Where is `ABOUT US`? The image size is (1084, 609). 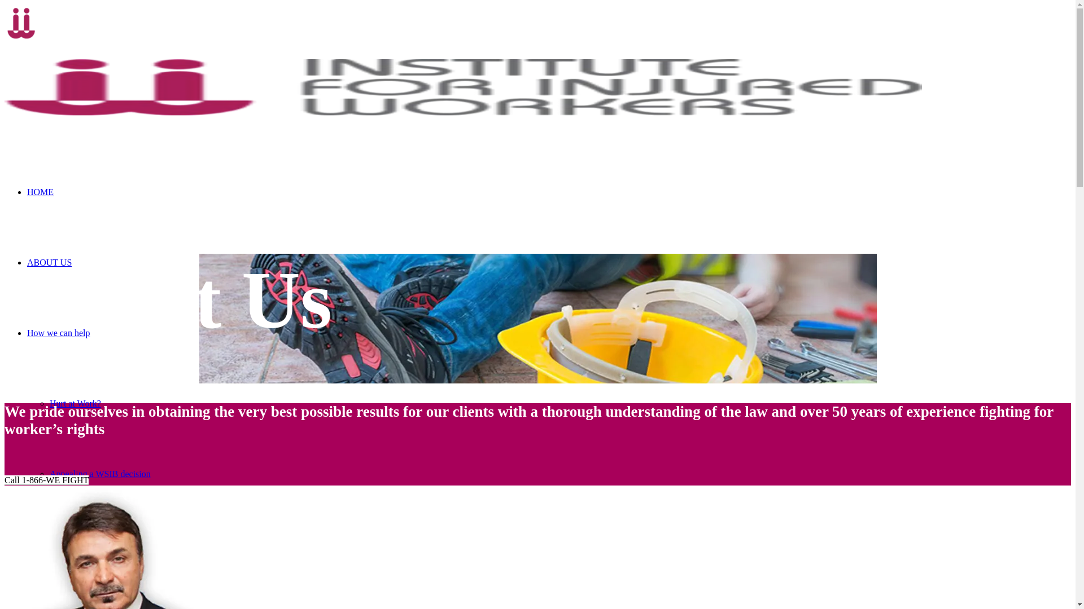 ABOUT US is located at coordinates (50, 263).